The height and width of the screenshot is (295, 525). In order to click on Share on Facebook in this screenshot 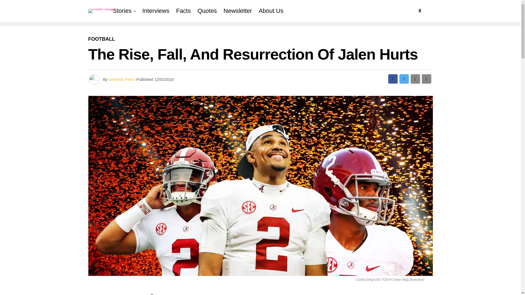, I will do `click(393, 79)`.